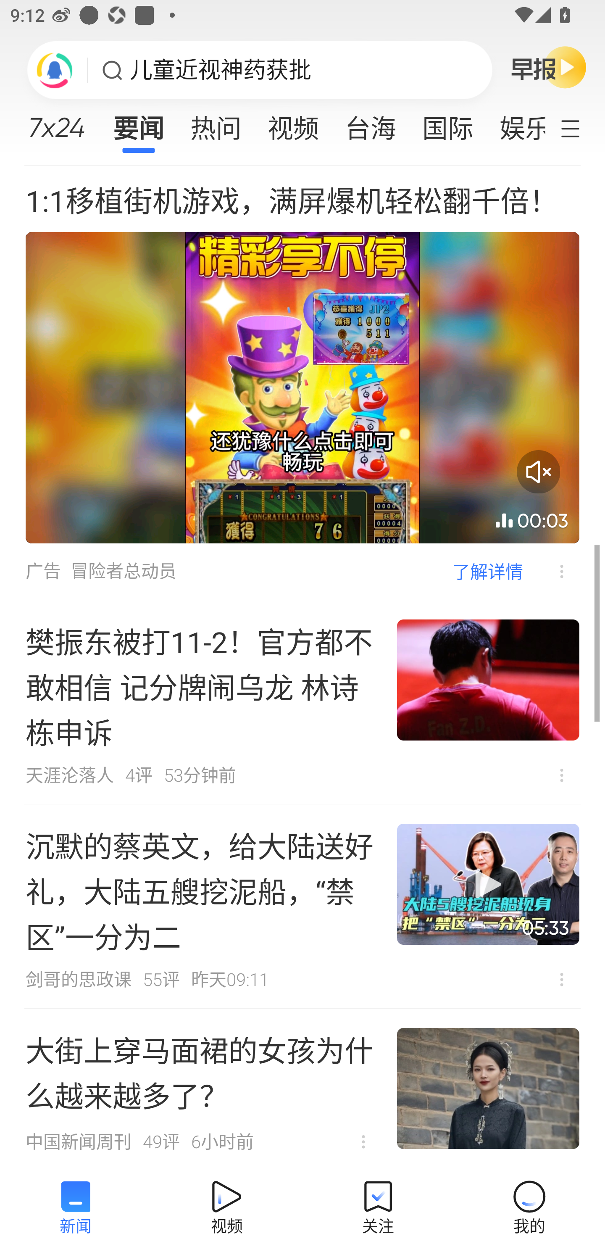 This screenshot has height=1244, width=605. What do you see at coordinates (561, 775) in the screenshot?
I see ` 不感兴趣` at bounding box center [561, 775].